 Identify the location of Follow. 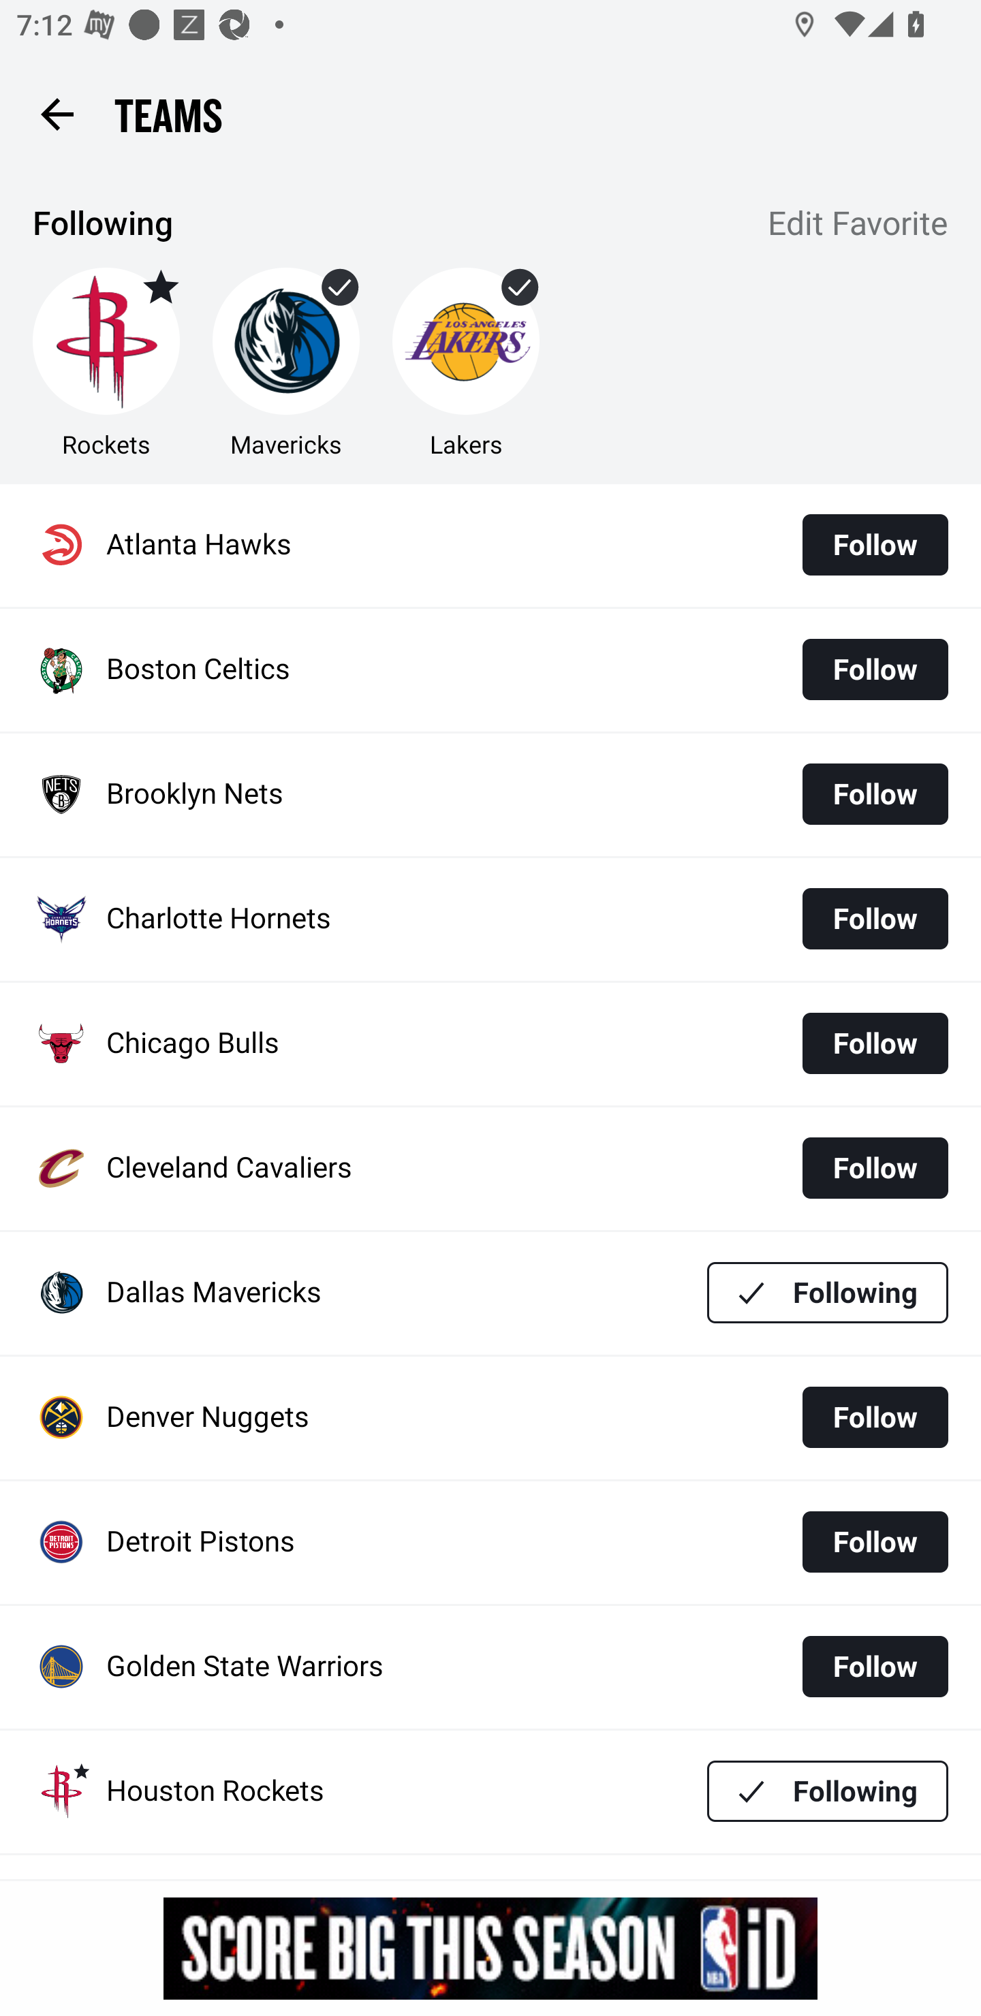
(875, 1666).